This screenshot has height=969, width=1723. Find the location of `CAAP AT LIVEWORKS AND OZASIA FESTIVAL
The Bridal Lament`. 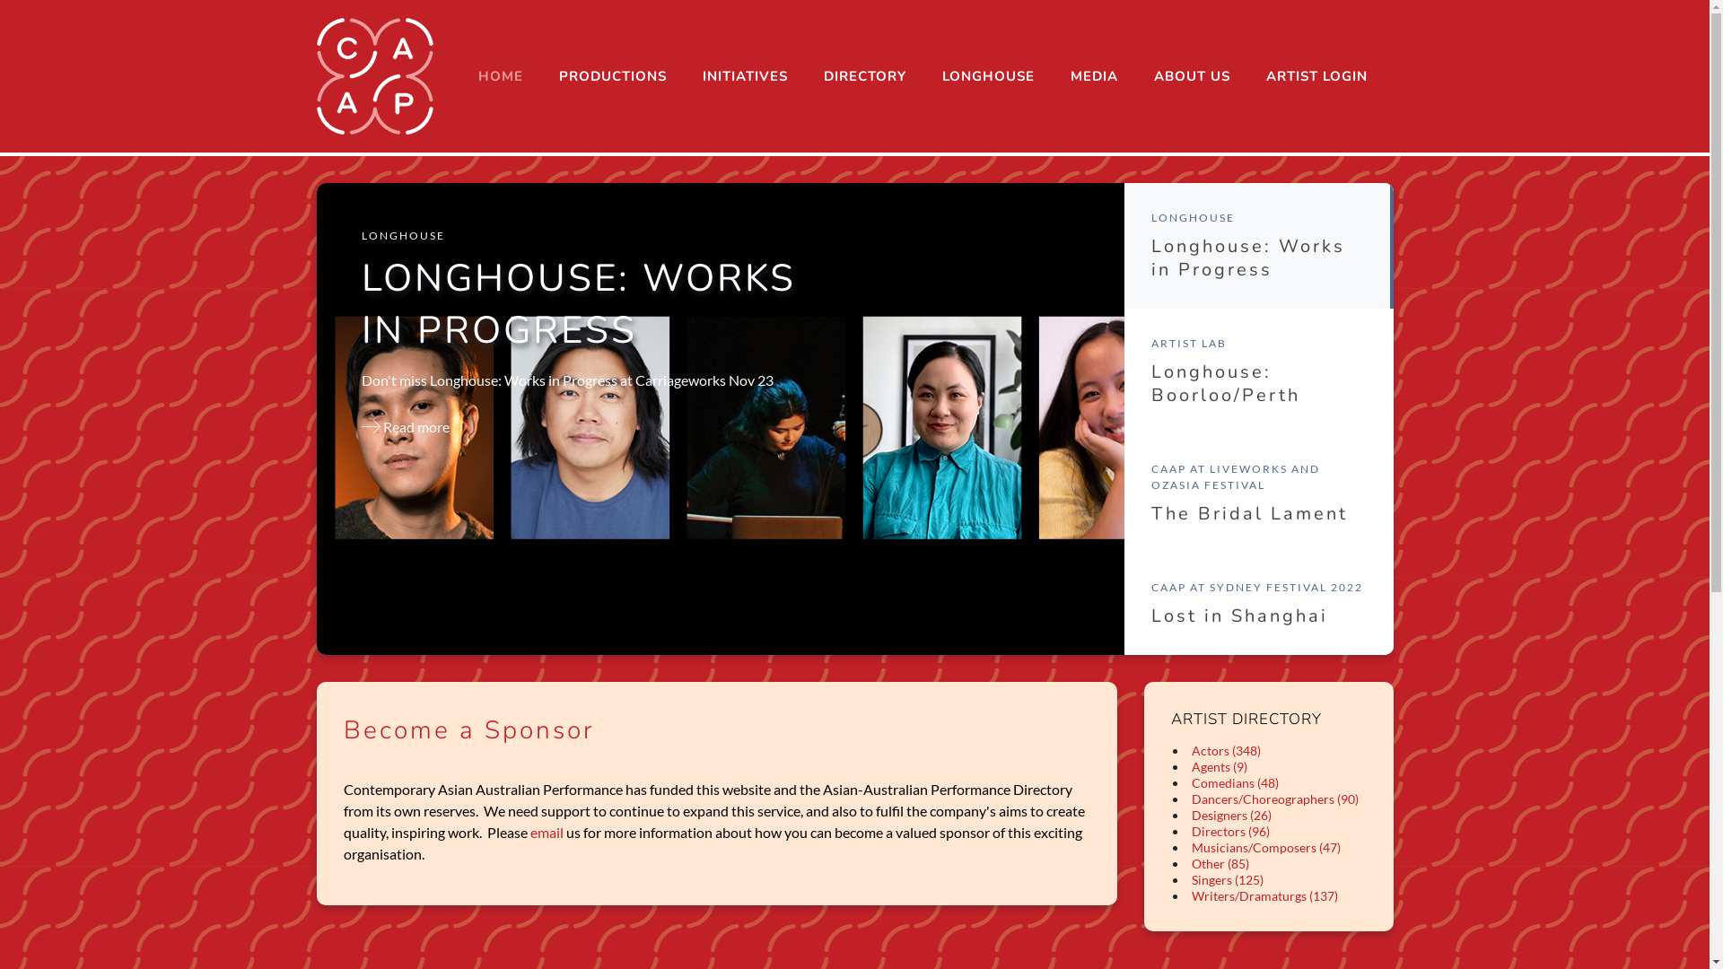

CAAP AT LIVEWORKS AND OZASIA FESTIVAL
The Bridal Lament is located at coordinates (1258, 493).